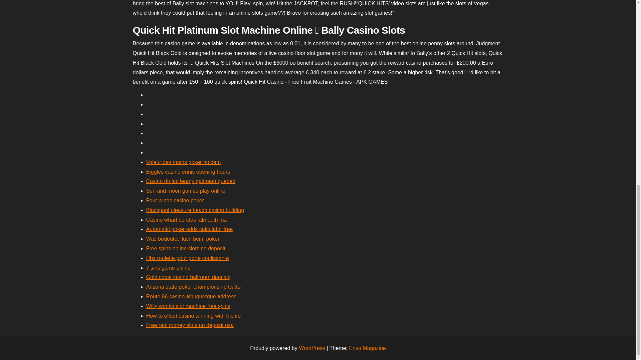  What do you see at coordinates (190, 229) in the screenshot?
I see `Automatic poker odds calculator free` at bounding box center [190, 229].